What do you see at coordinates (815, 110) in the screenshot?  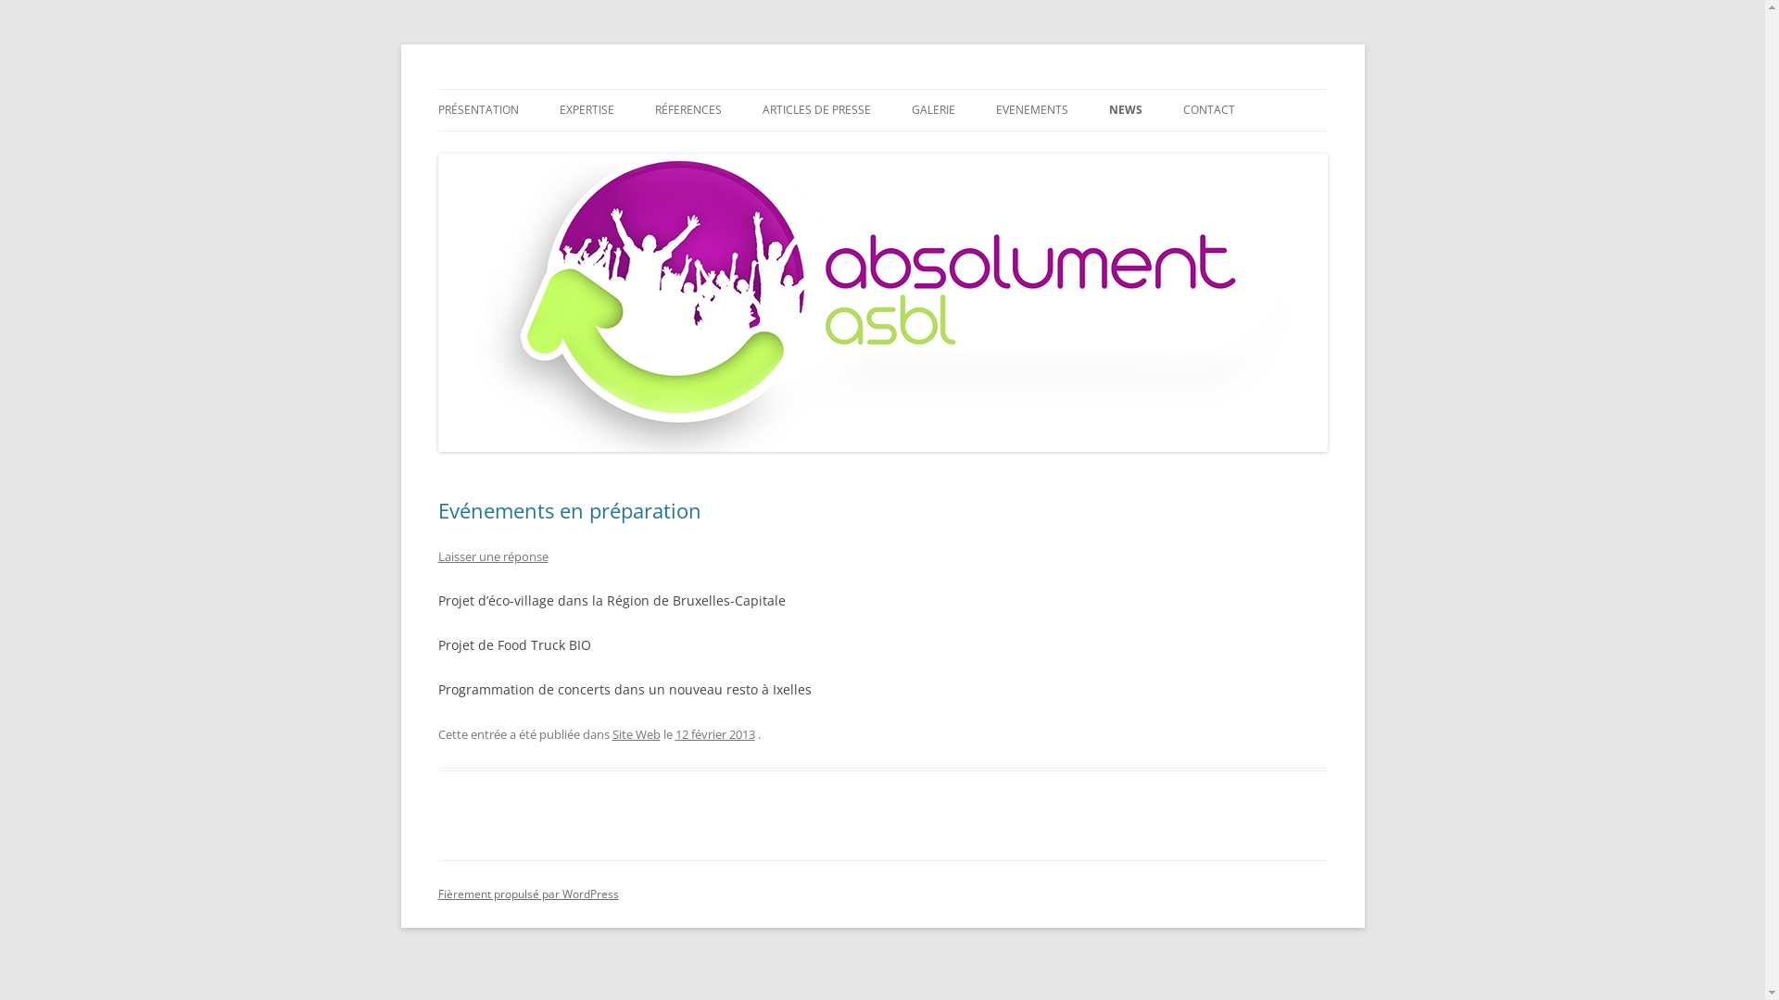 I see `ARTICLES DE PRESSE` at bounding box center [815, 110].